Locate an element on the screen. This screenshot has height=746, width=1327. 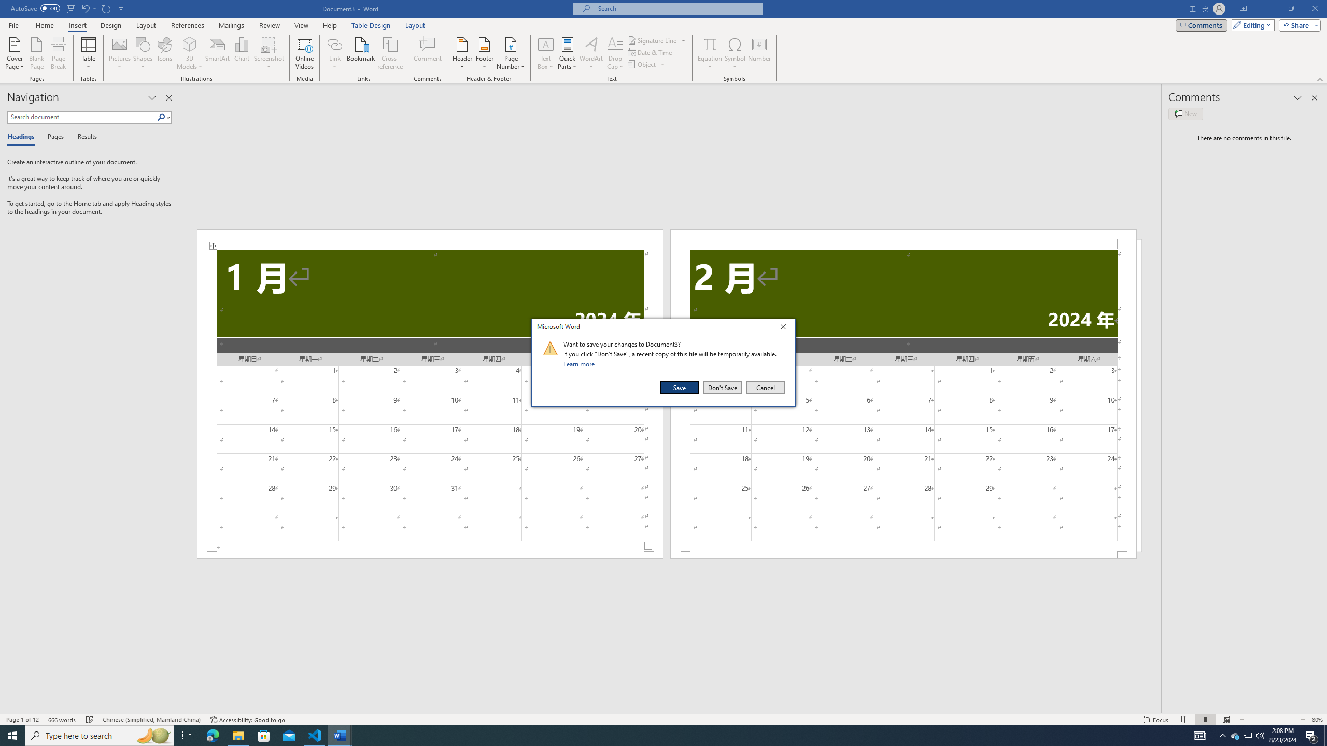
Footer -Section 1- is located at coordinates (430, 555).